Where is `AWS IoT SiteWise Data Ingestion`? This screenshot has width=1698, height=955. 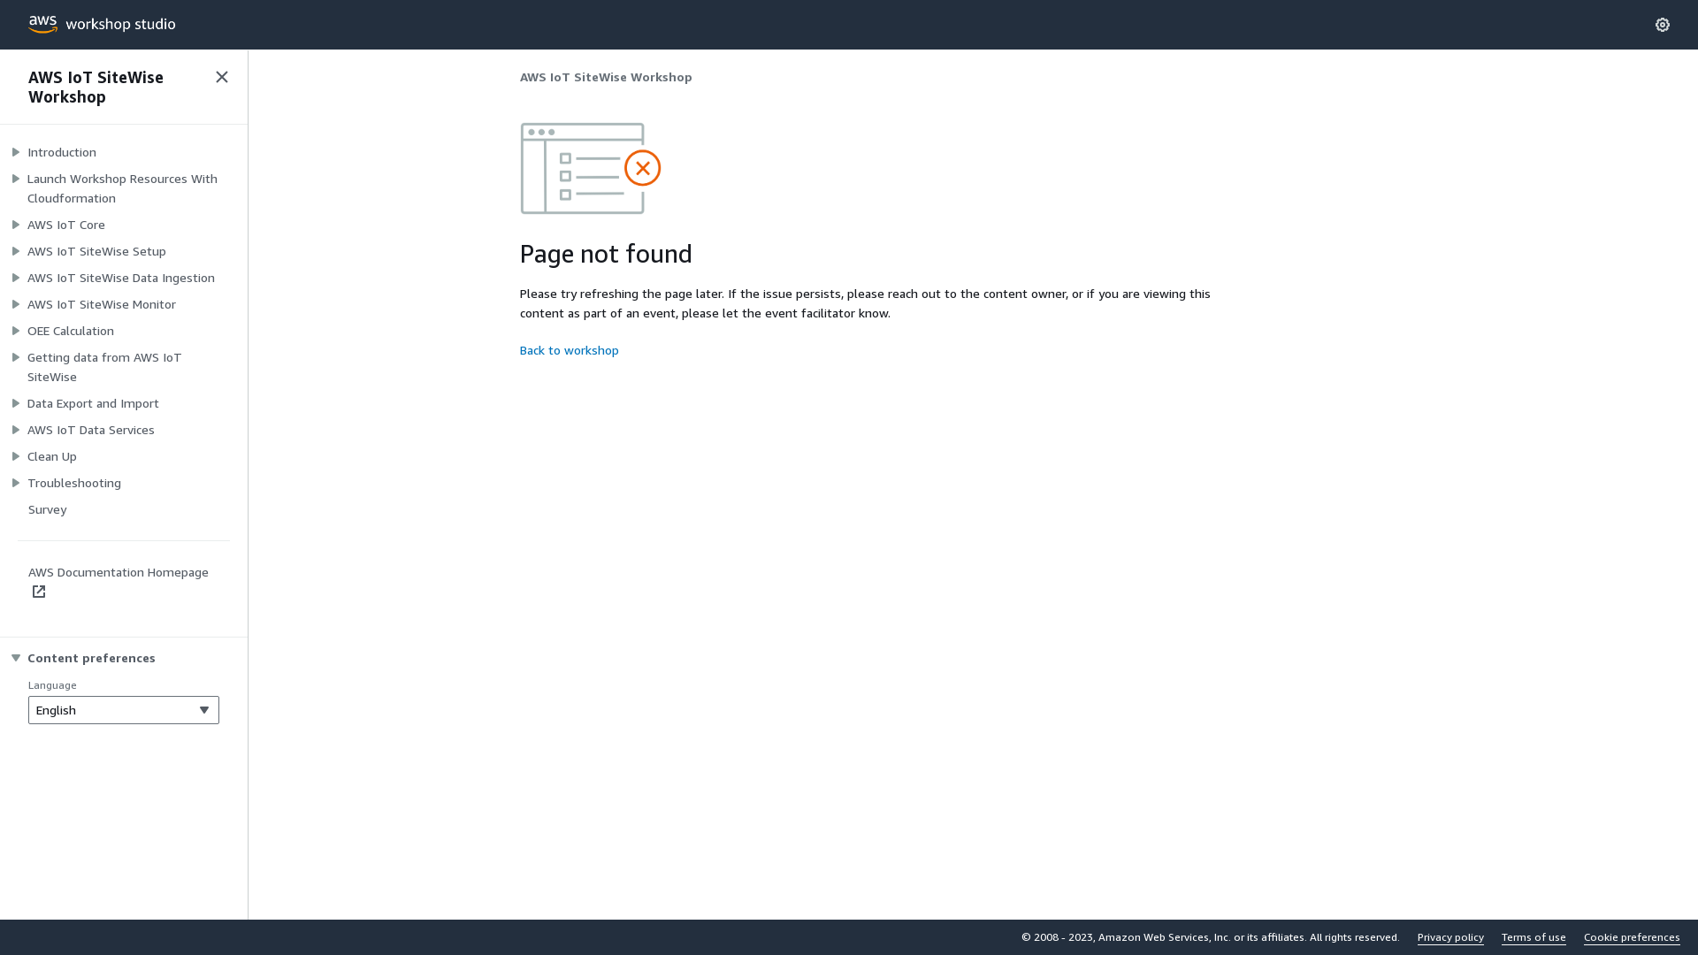 AWS IoT SiteWise Data Ingestion is located at coordinates (121, 278).